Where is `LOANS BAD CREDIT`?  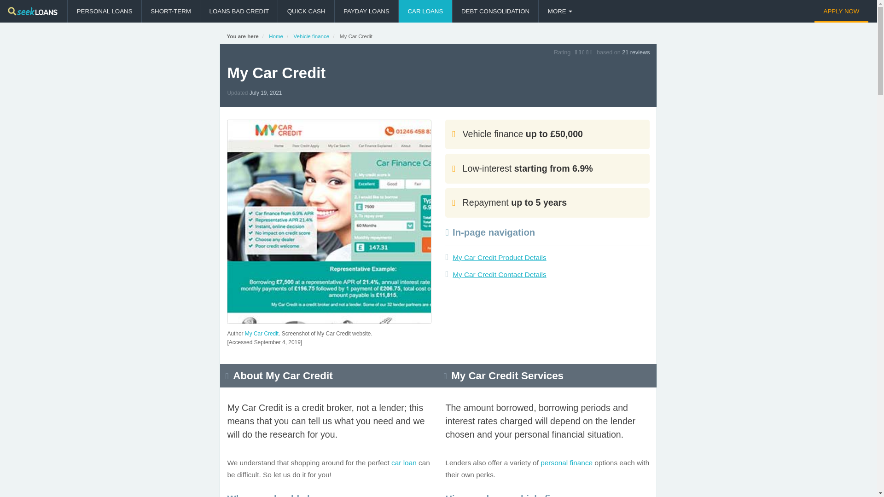
LOANS BAD CREDIT is located at coordinates (238, 11).